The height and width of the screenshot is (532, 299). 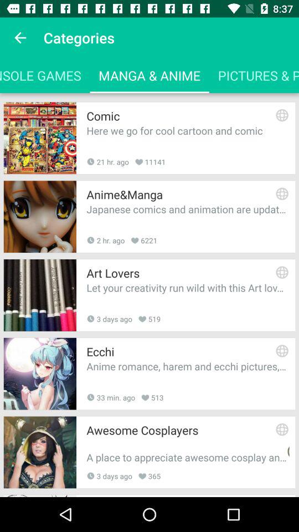 I want to click on turn off the icon next to the categories item, so click(x=20, y=38).